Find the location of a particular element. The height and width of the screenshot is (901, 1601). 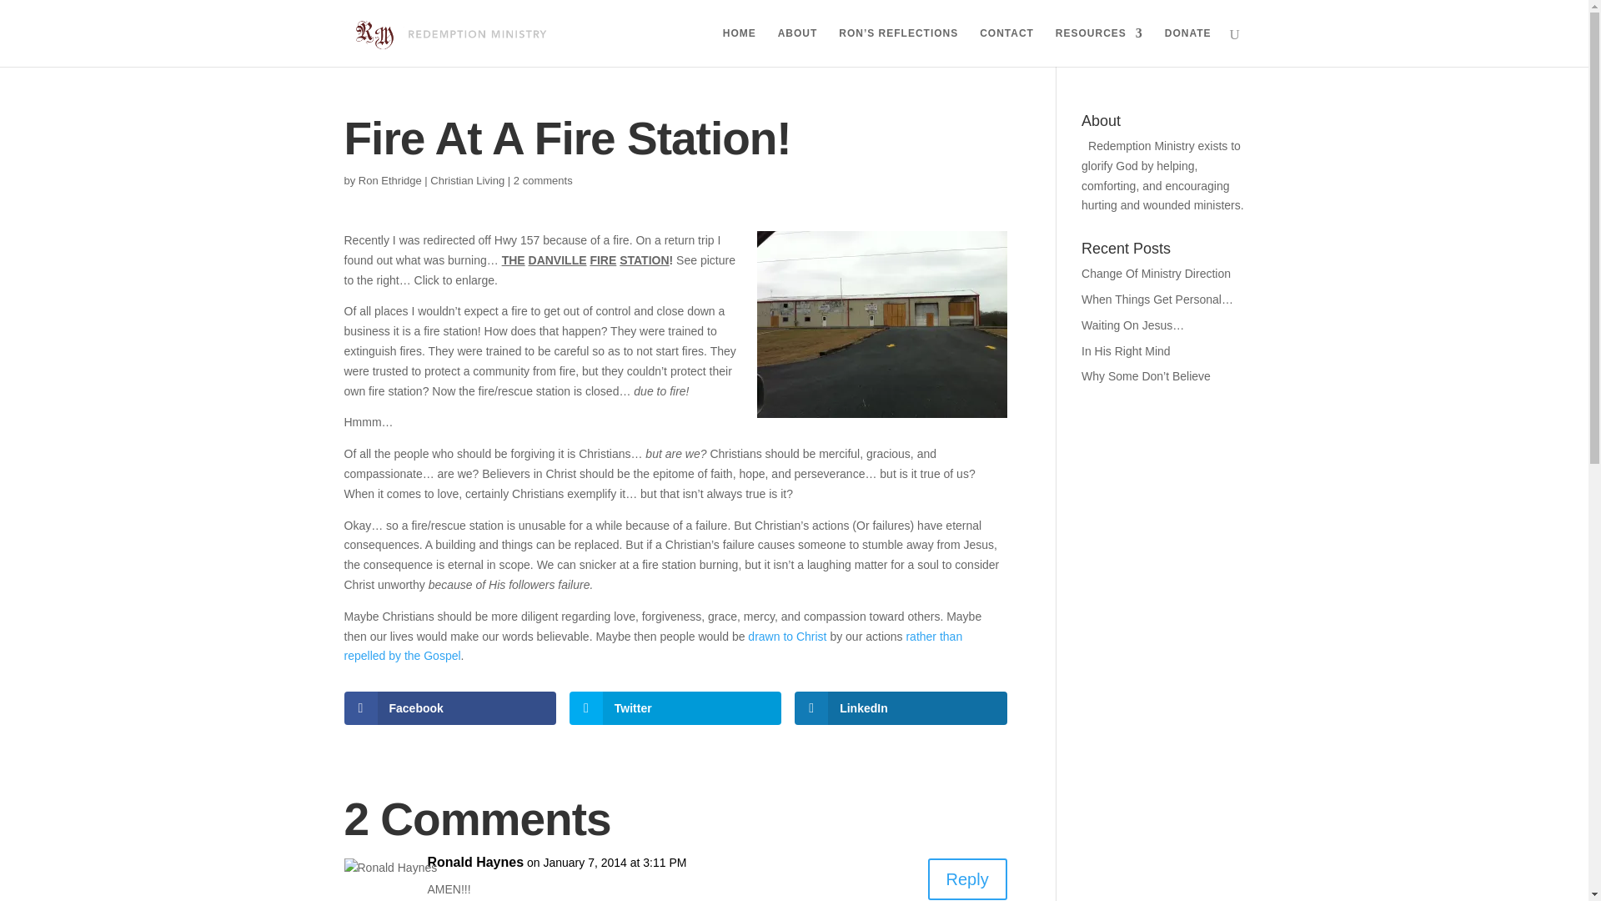

Facebook is located at coordinates (449, 708).